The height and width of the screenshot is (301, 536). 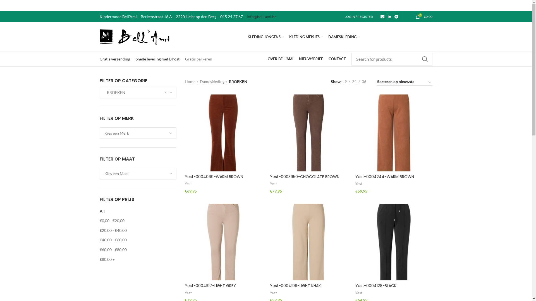 I want to click on Dameskleding, so click(x=214, y=82).